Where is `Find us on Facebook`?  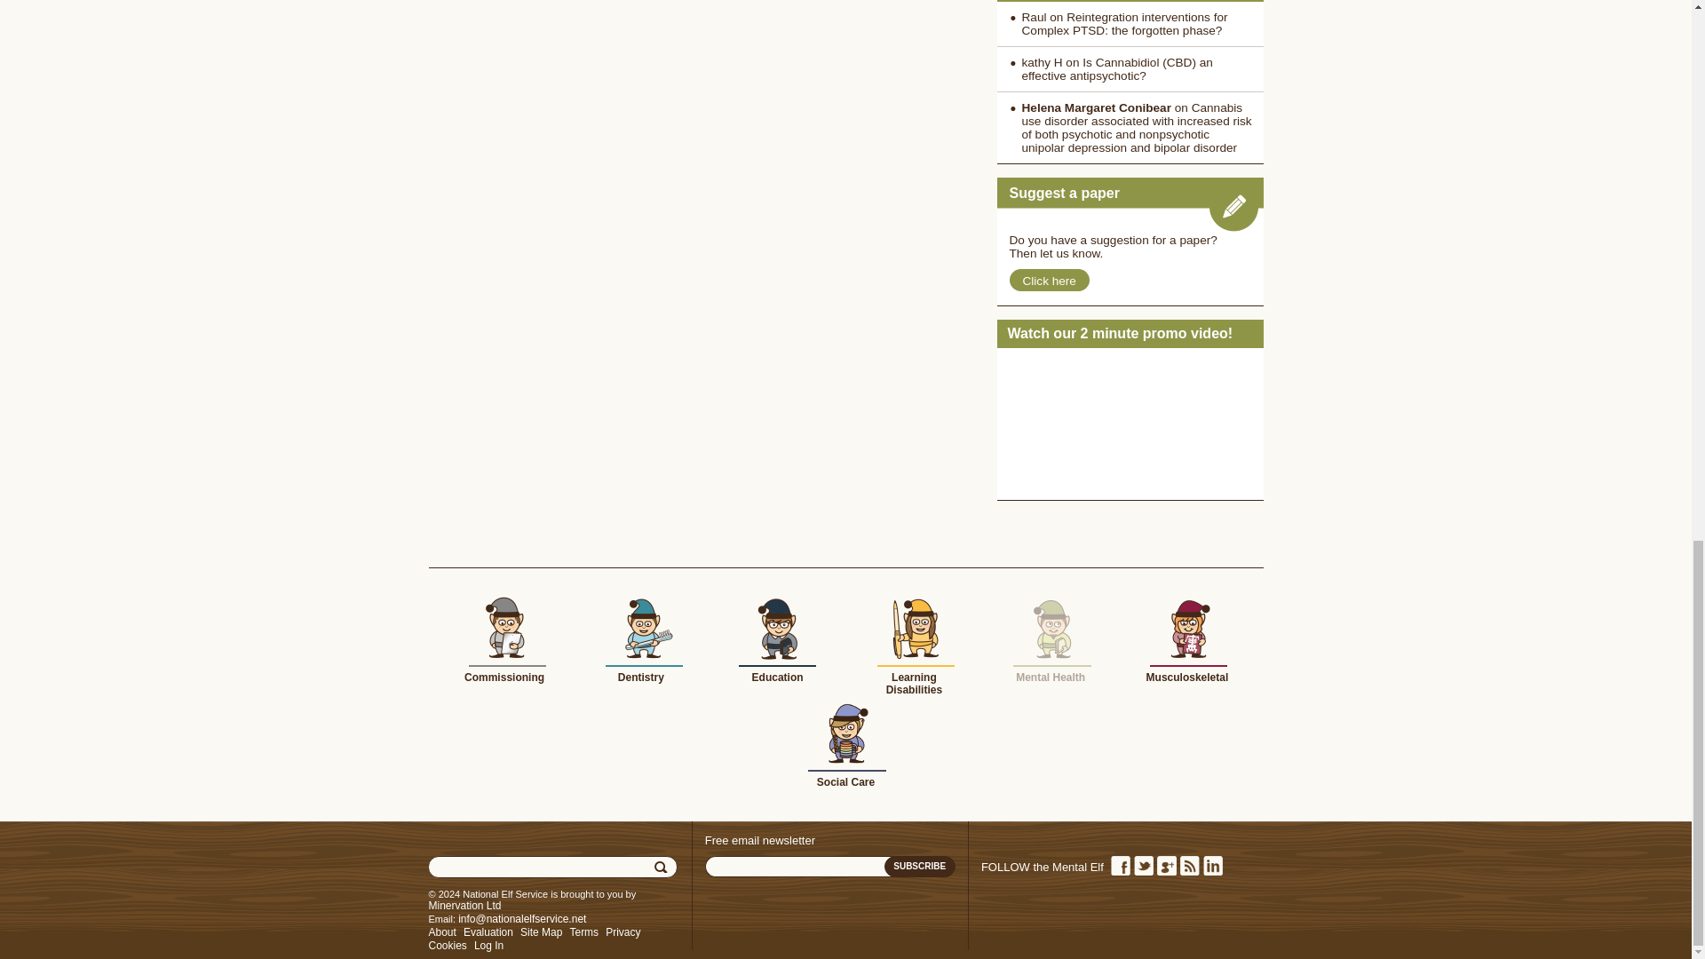
Find us on Facebook is located at coordinates (1119, 866).